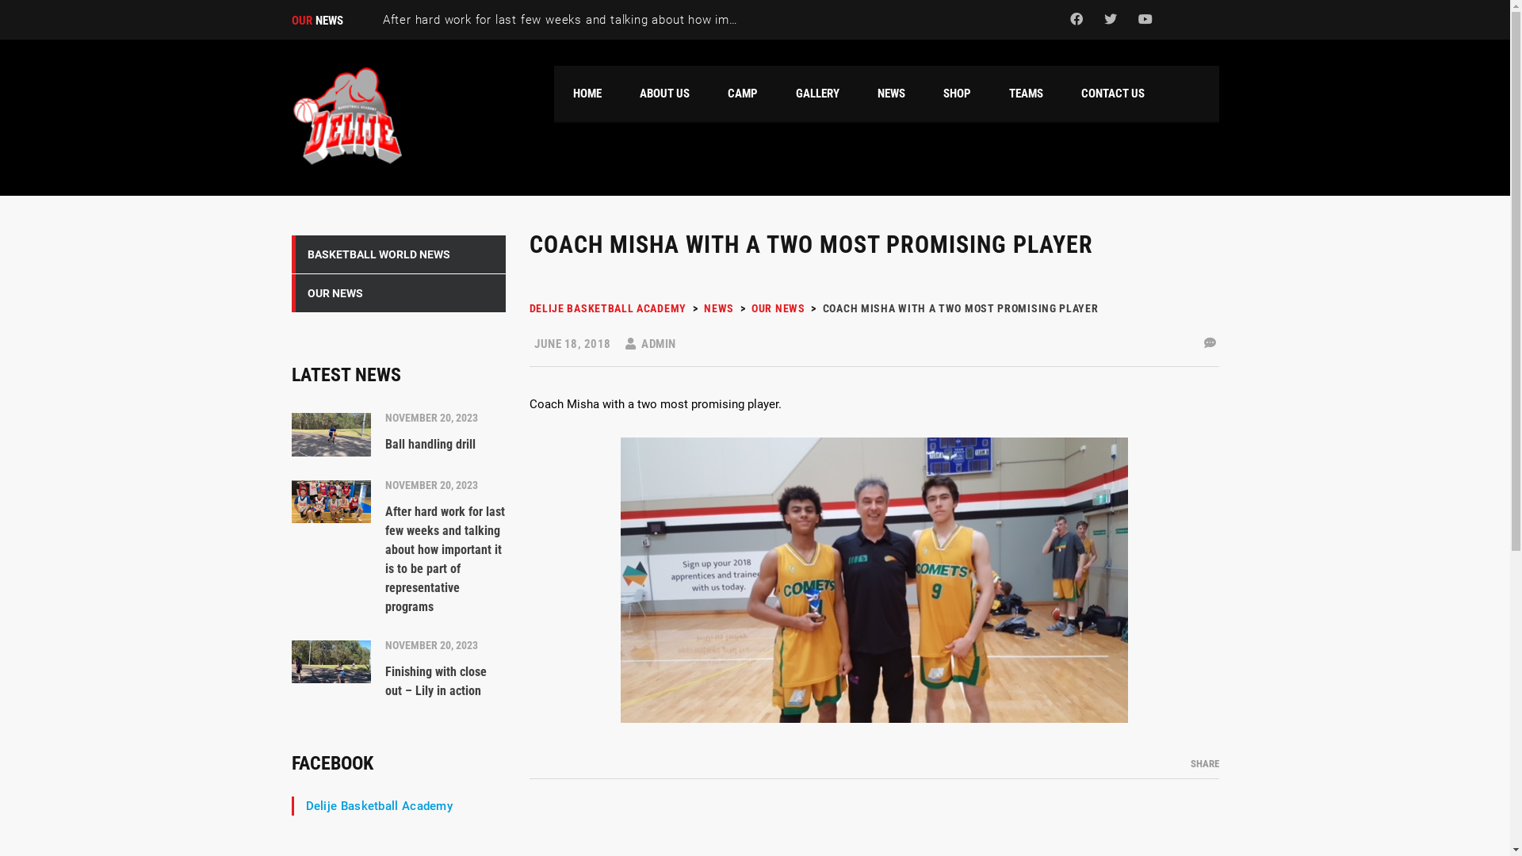 This screenshot has height=856, width=1522. What do you see at coordinates (798, 674) in the screenshot?
I see `Camp` at bounding box center [798, 674].